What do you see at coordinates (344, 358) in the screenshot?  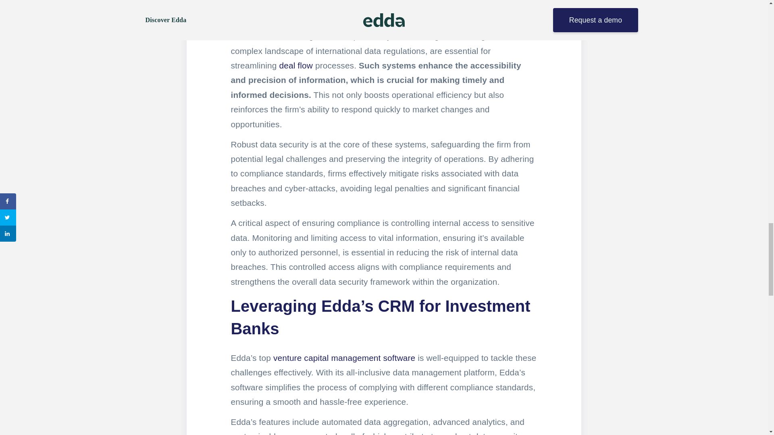 I see `venture capital management software` at bounding box center [344, 358].